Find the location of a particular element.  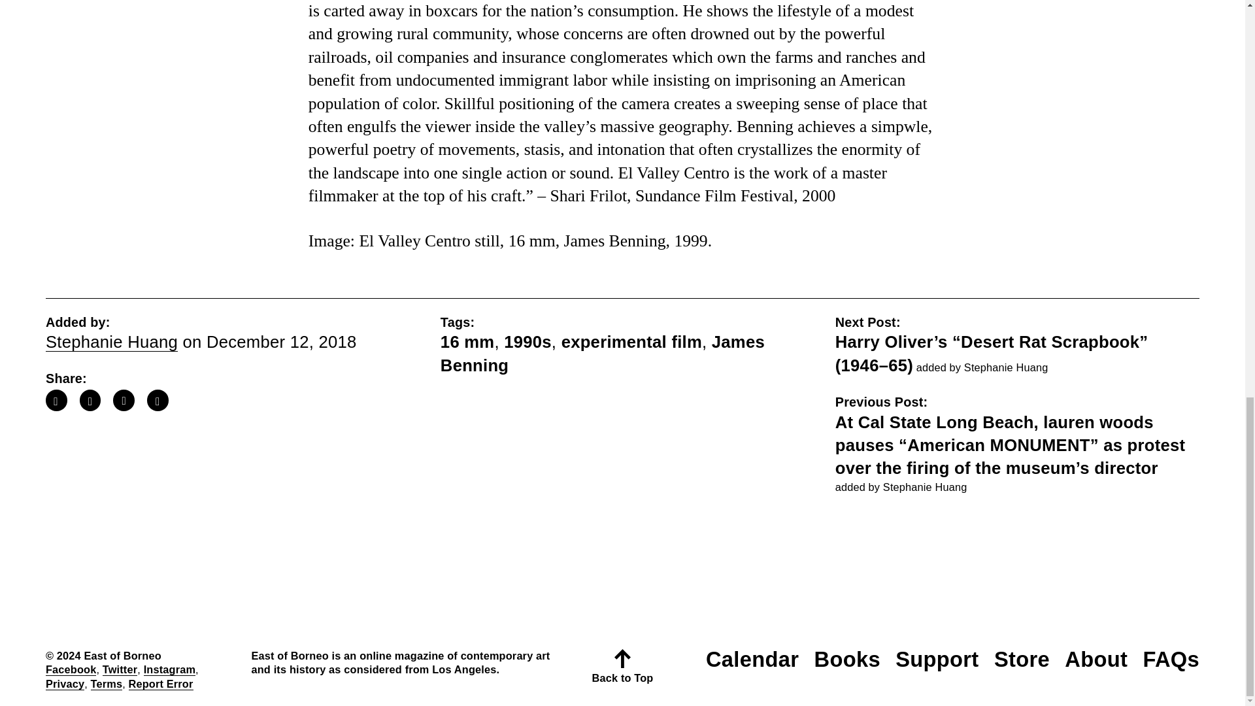

experimental film is located at coordinates (631, 341).